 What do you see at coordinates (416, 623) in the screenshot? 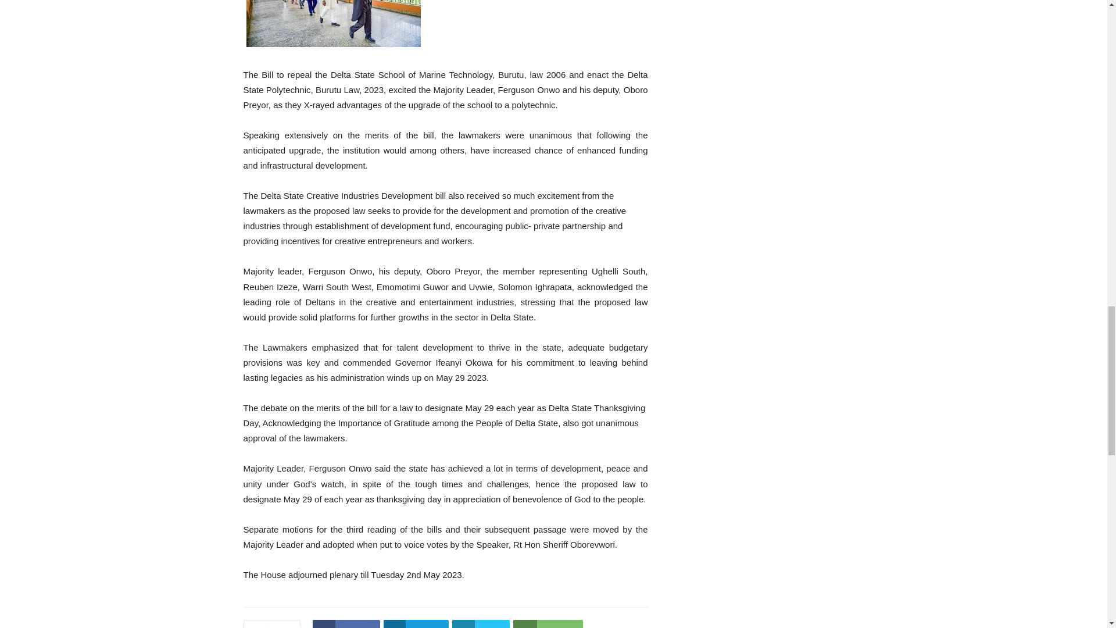
I see `Telegram` at bounding box center [416, 623].